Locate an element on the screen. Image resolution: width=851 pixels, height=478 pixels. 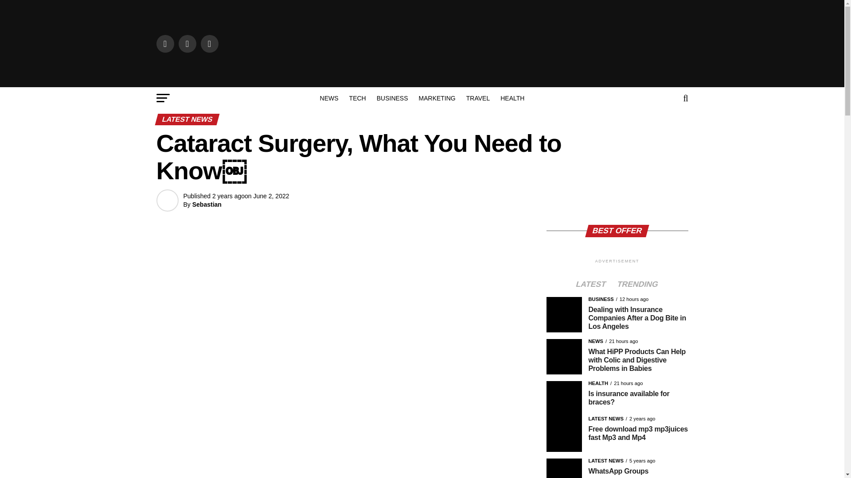
LATEST is located at coordinates (591, 285).